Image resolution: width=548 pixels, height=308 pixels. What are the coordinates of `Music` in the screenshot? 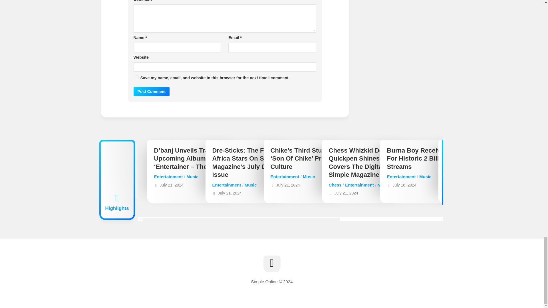 It's located at (251, 185).